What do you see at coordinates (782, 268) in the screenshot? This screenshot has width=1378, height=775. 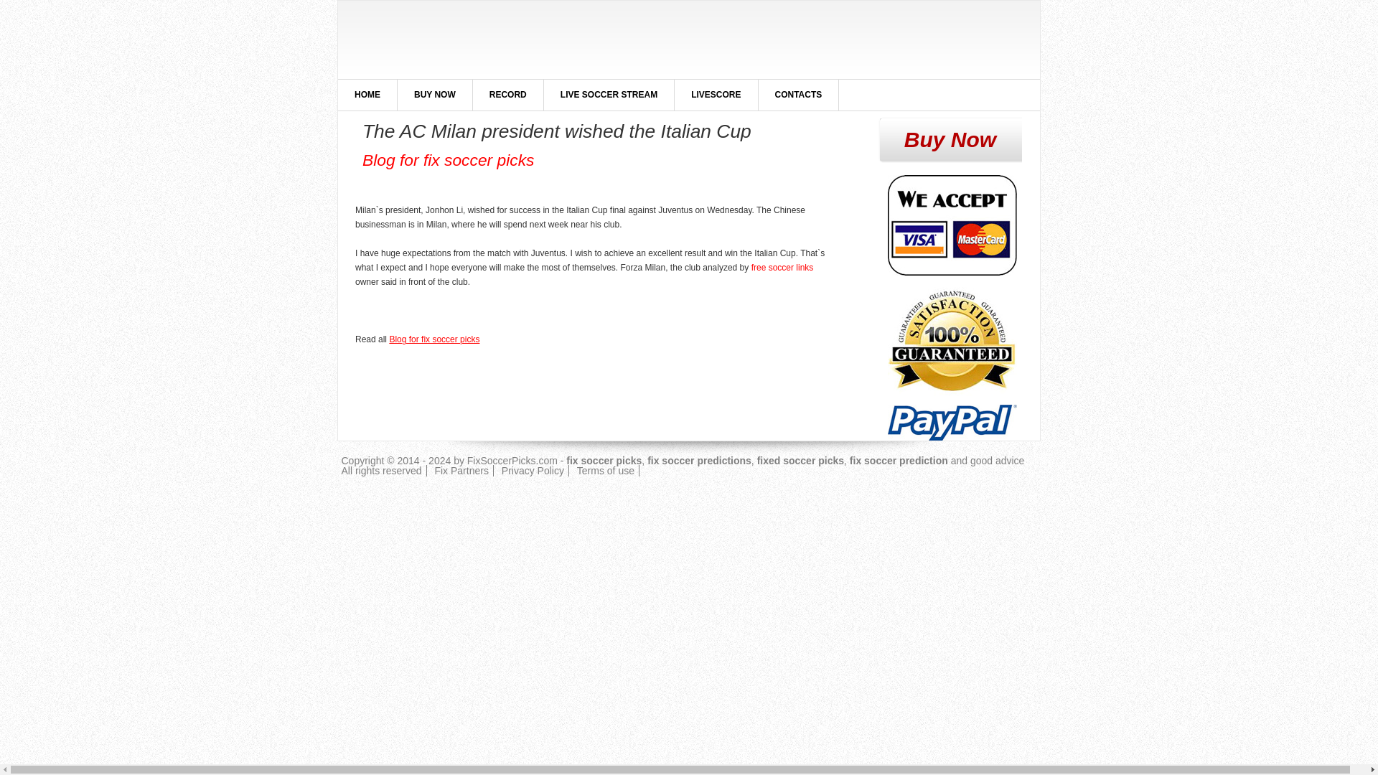 I see `free soccer links` at bounding box center [782, 268].